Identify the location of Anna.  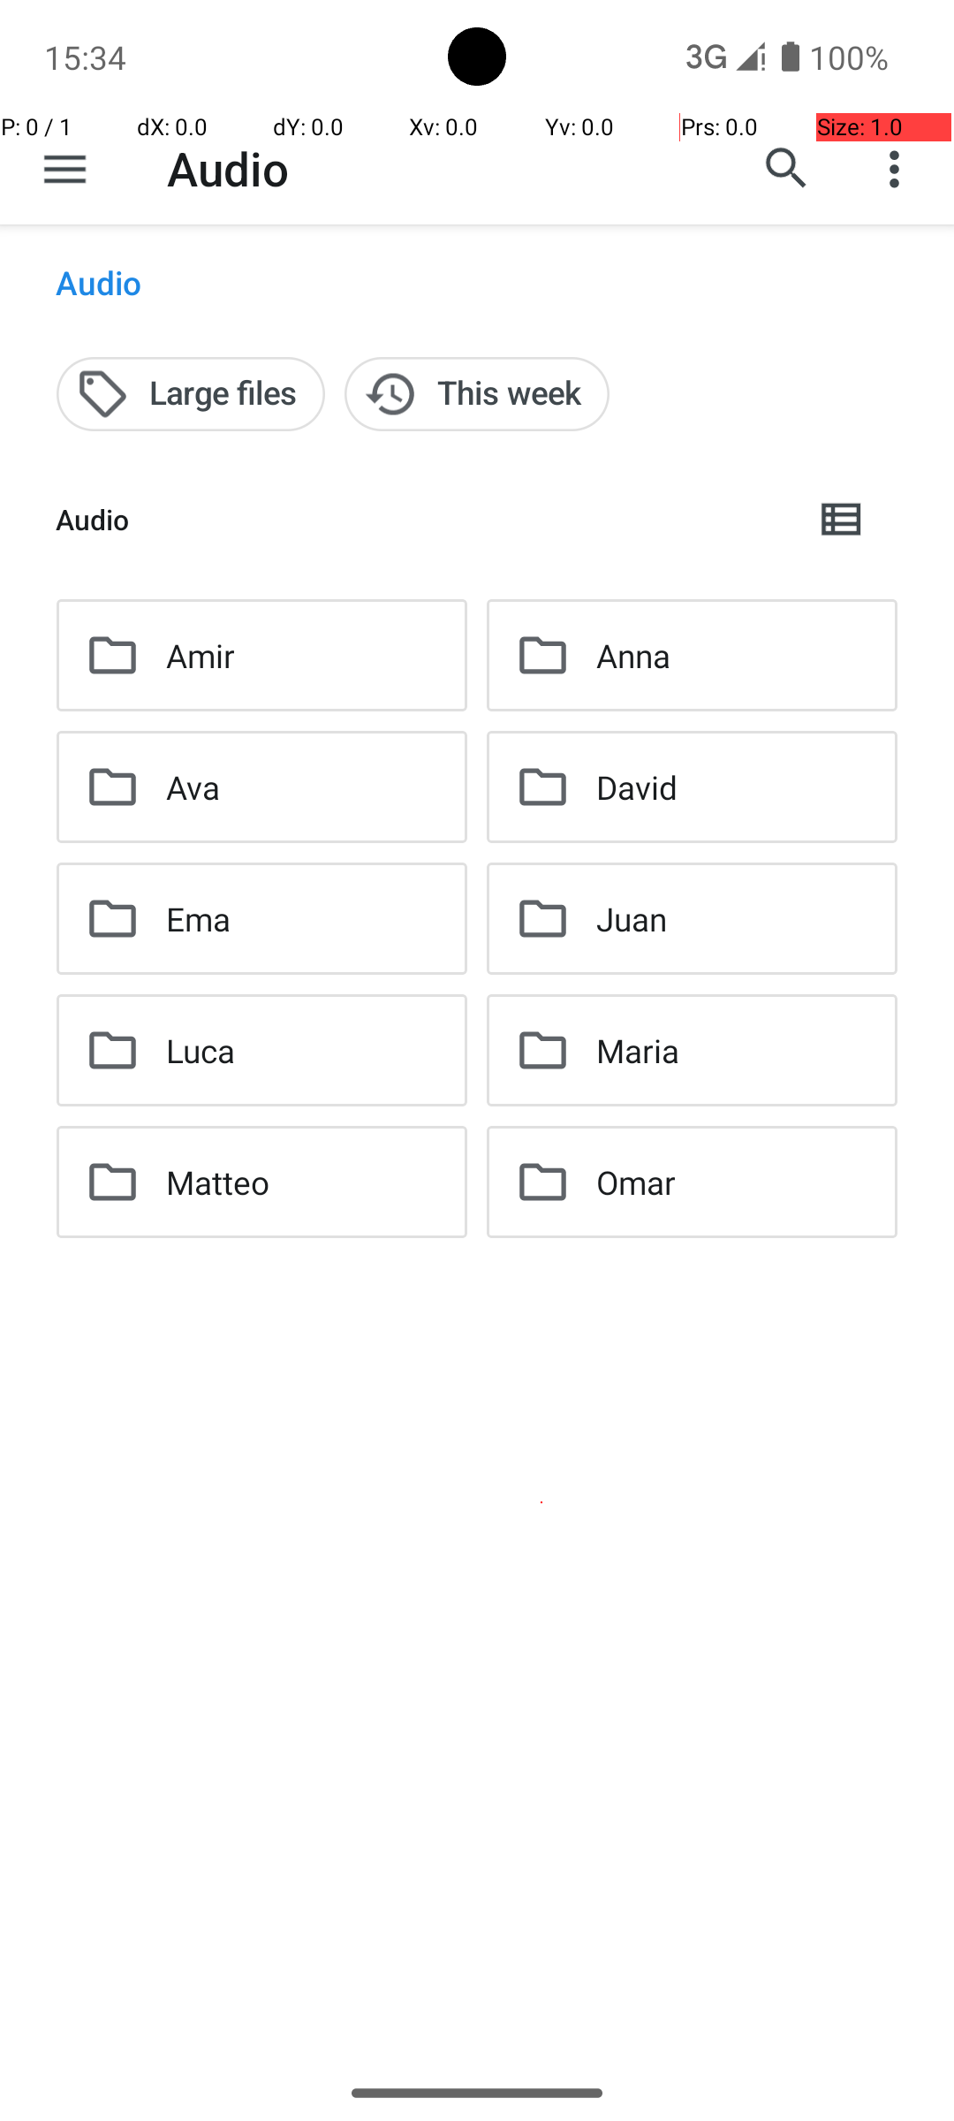
(632, 656).